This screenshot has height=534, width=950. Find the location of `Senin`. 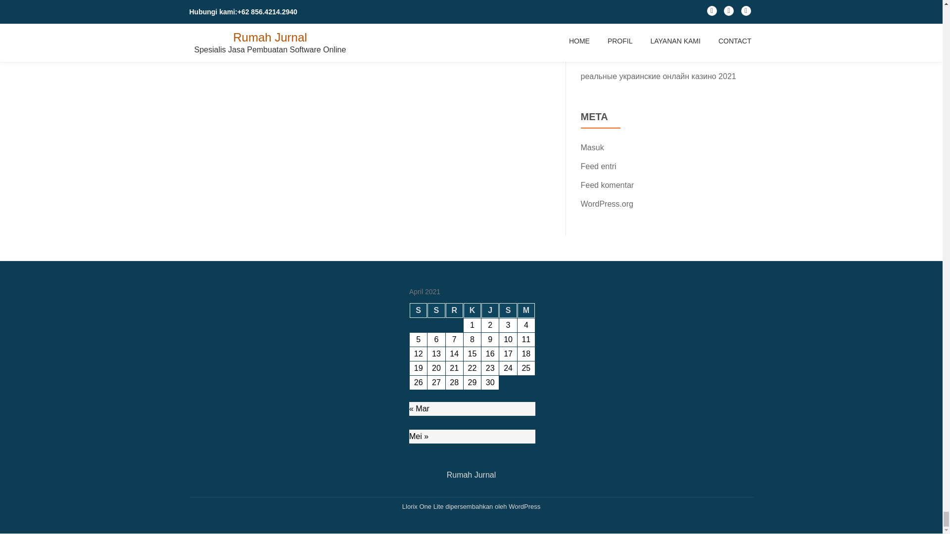

Senin is located at coordinates (418, 311).